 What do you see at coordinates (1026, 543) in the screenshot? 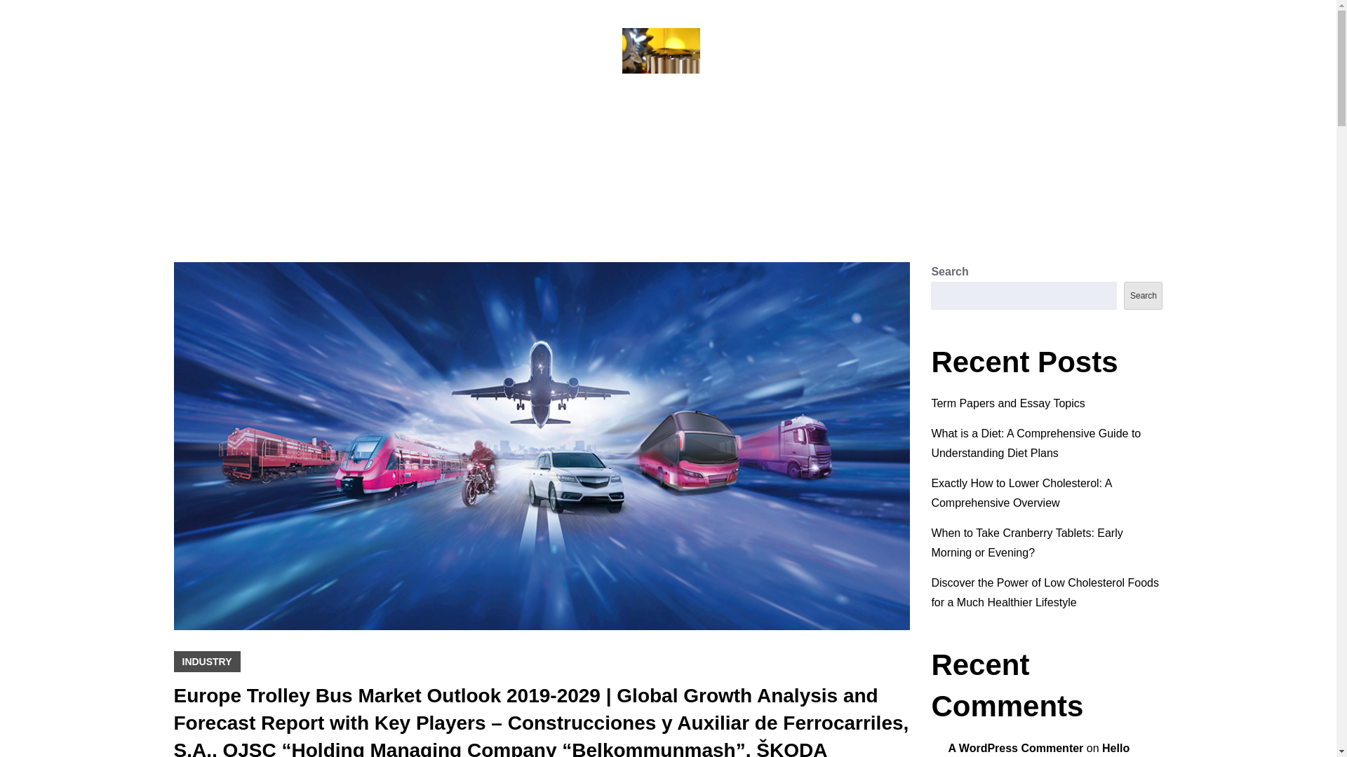
I see `When to Take Cranberry Tablets: Early Morning or Evening?` at bounding box center [1026, 543].